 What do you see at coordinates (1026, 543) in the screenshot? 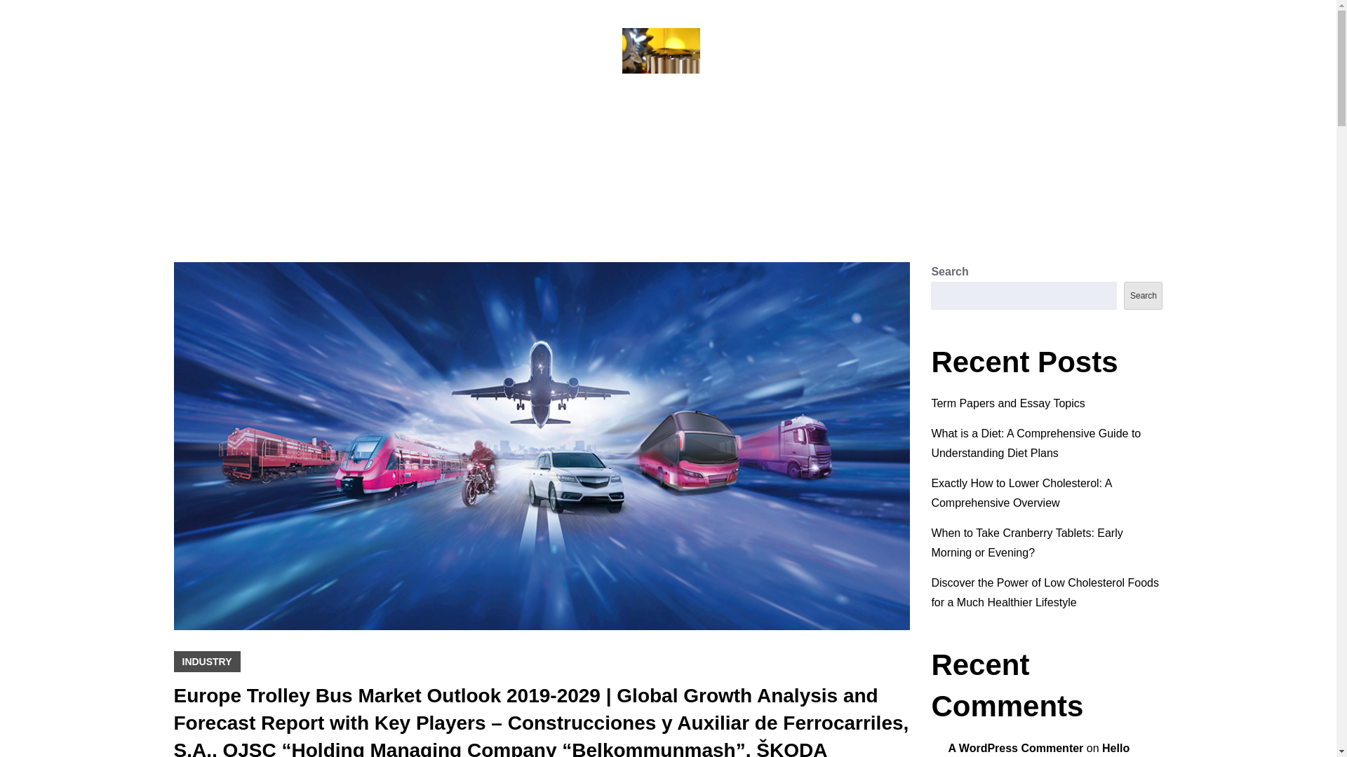
I see `When to Take Cranberry Tablets: Early Morning or Evening?` at bounding box center [1026, 543].